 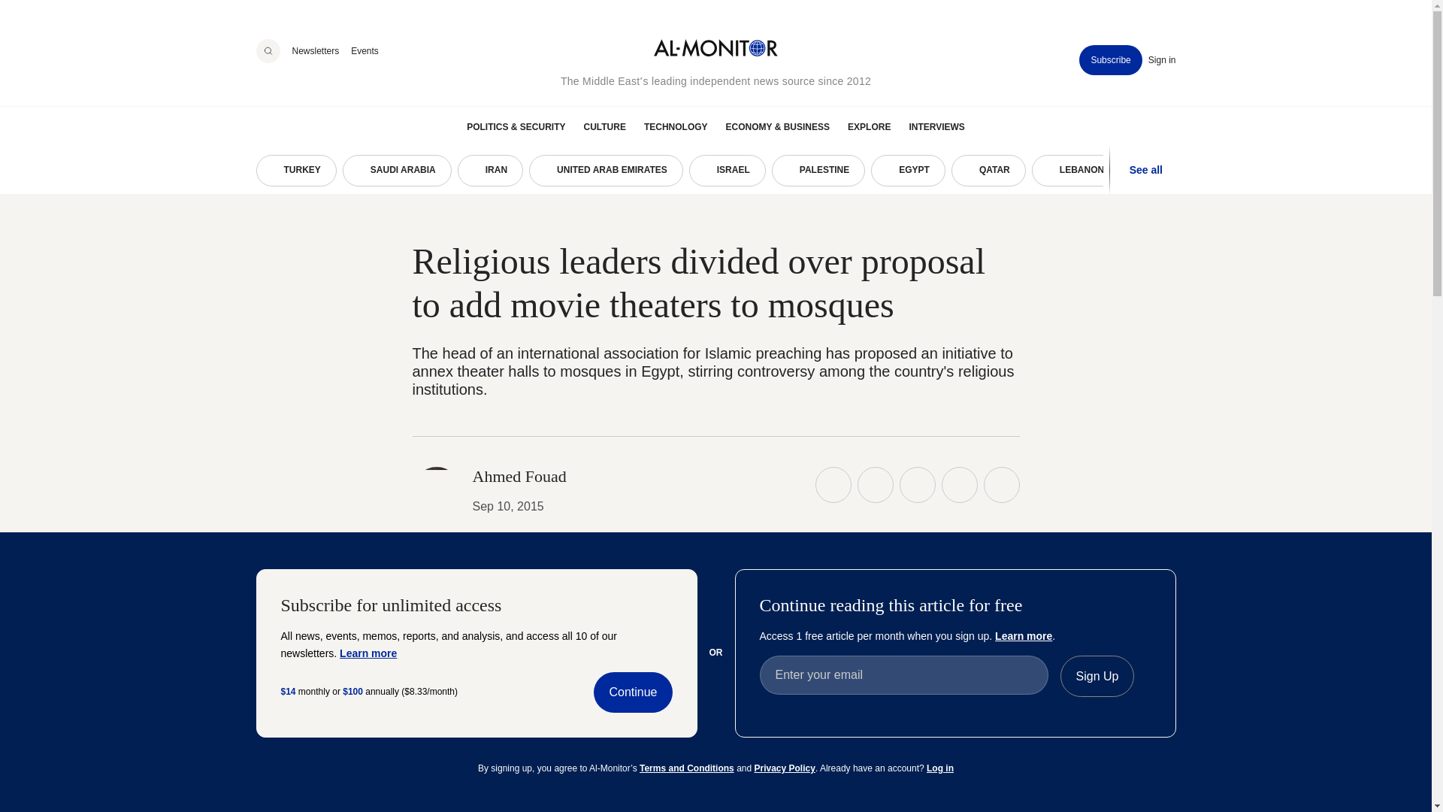 What do you see at coordinates (1161, 171) in the screenshot?
I see `OMAN` at bounding box center [1161, 171].